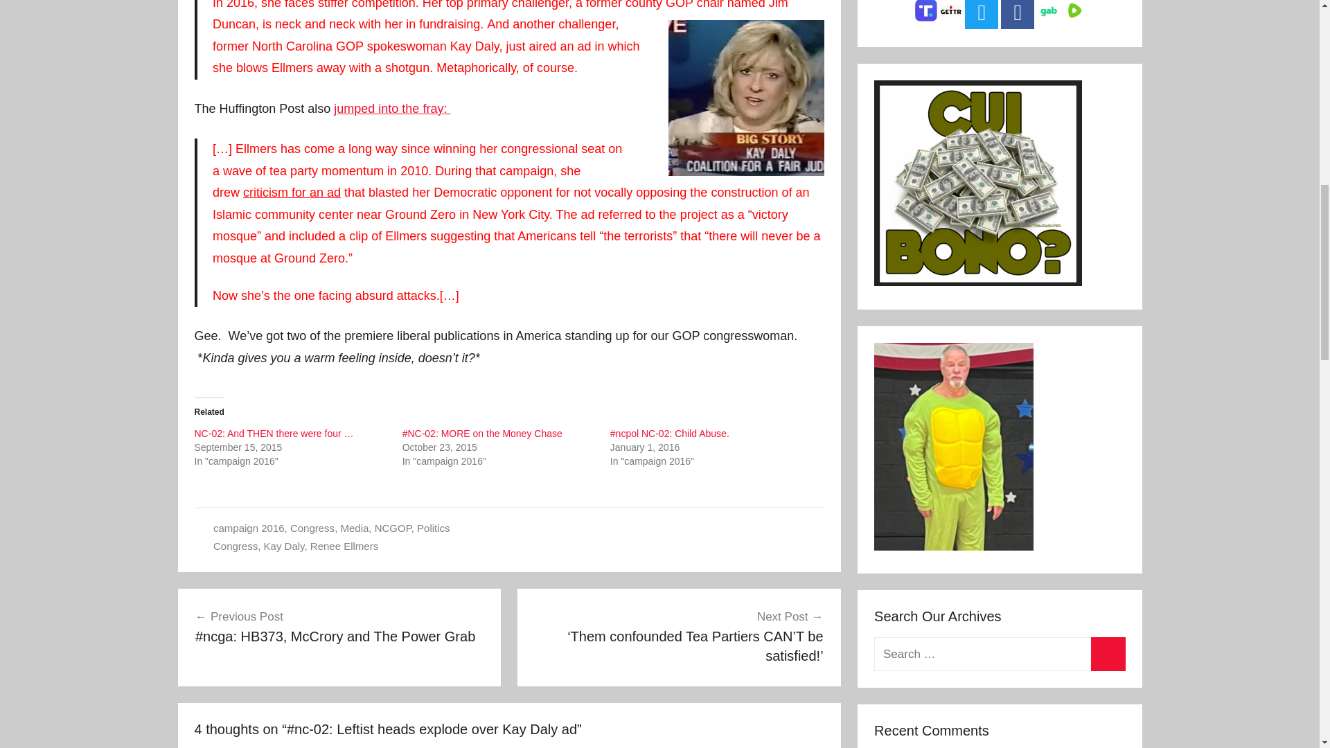 The image size is (1330, 748). Describe the element at coordinates (1018, 15) in the screenshot. I see `fb` at that location.